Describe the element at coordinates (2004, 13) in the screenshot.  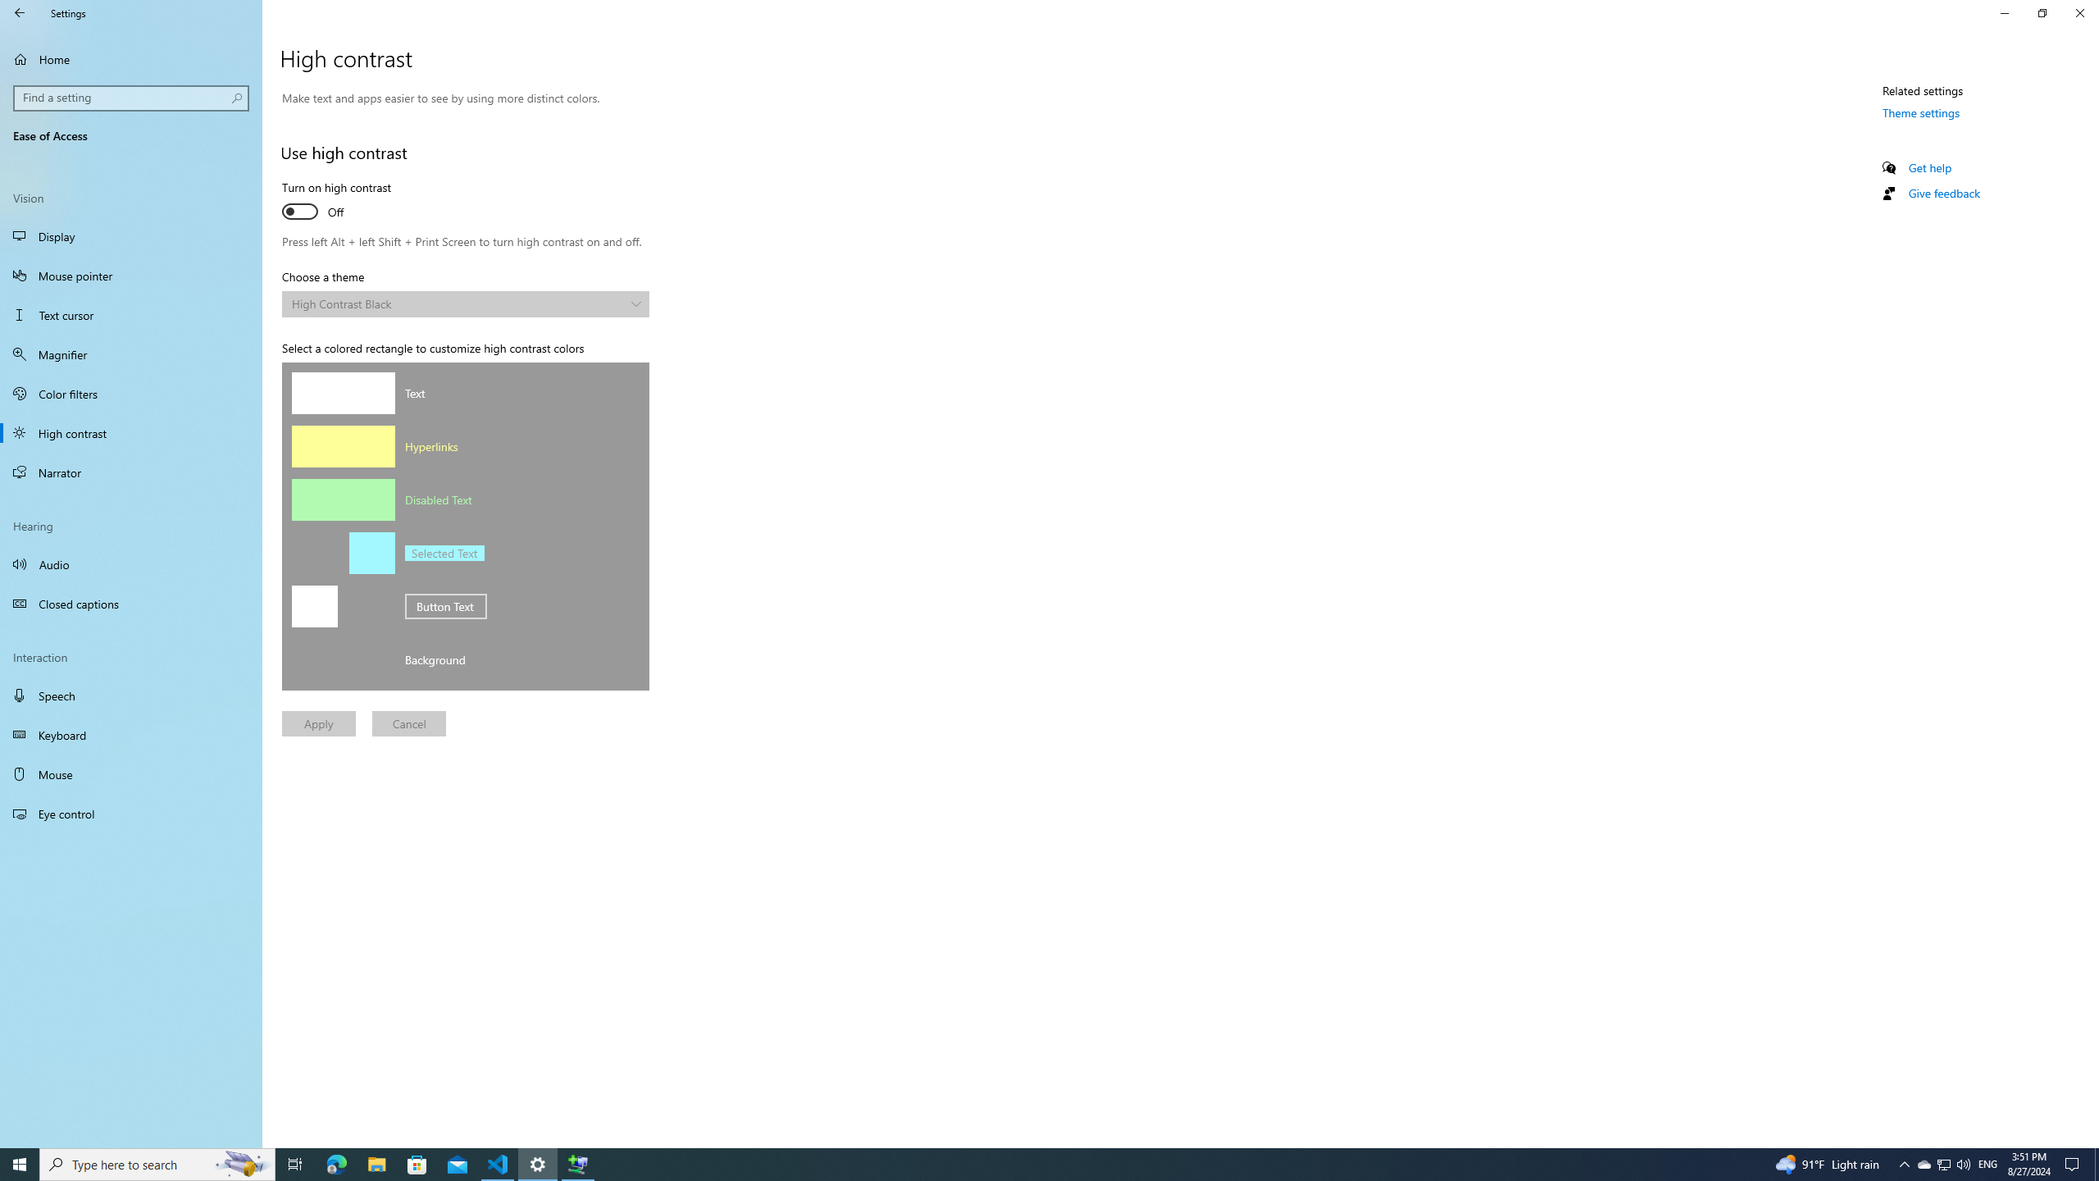
I see `Minimize Settings` at that location.